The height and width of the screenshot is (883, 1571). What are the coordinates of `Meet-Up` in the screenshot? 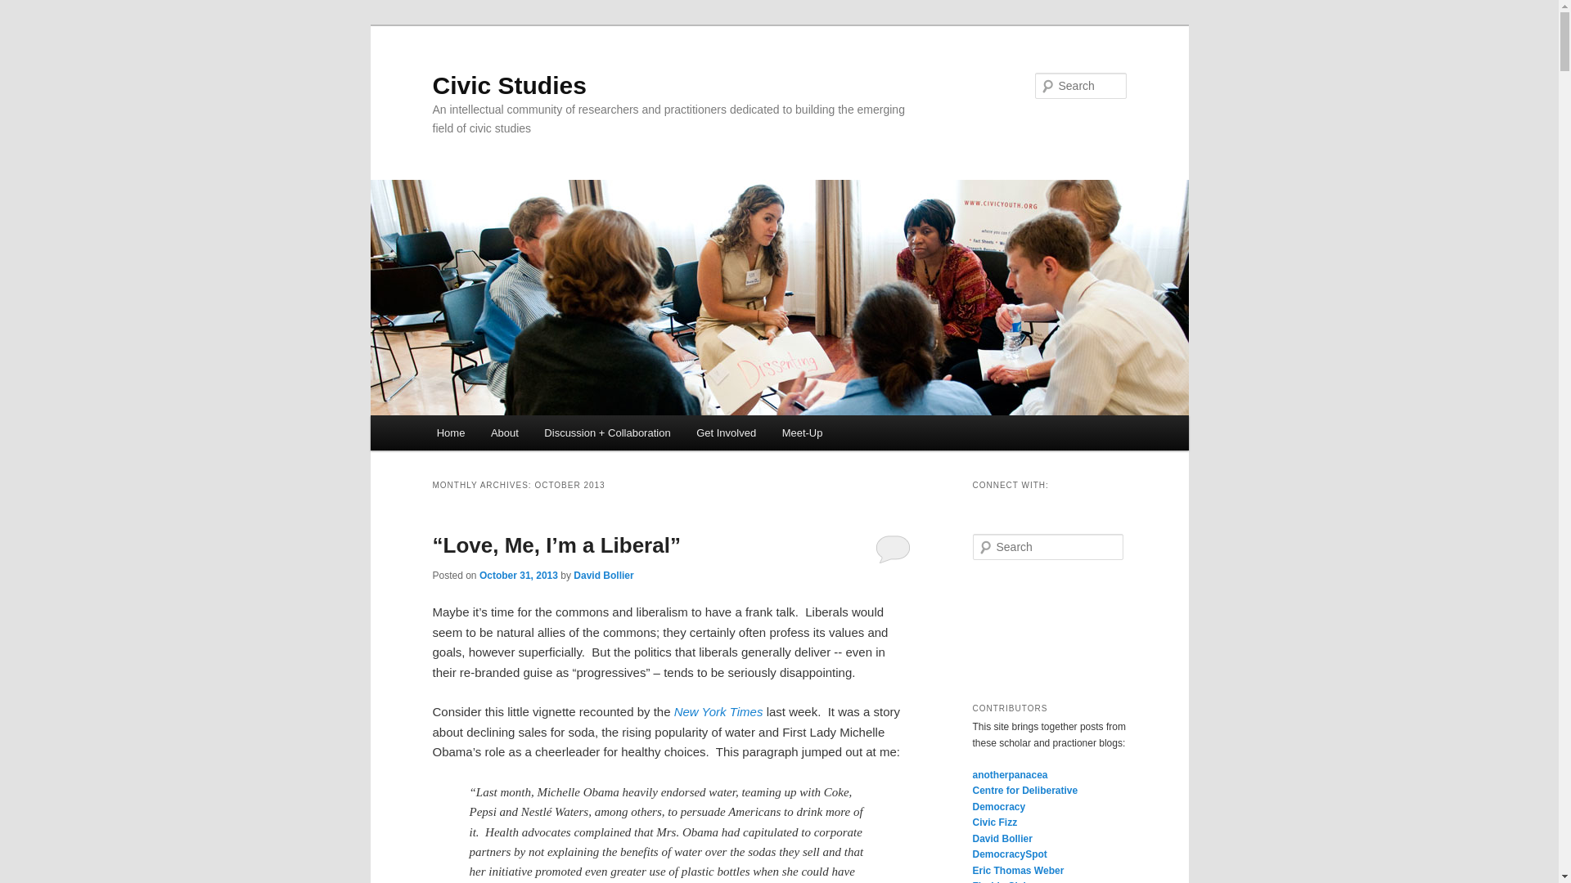 It's located at (802, 432).